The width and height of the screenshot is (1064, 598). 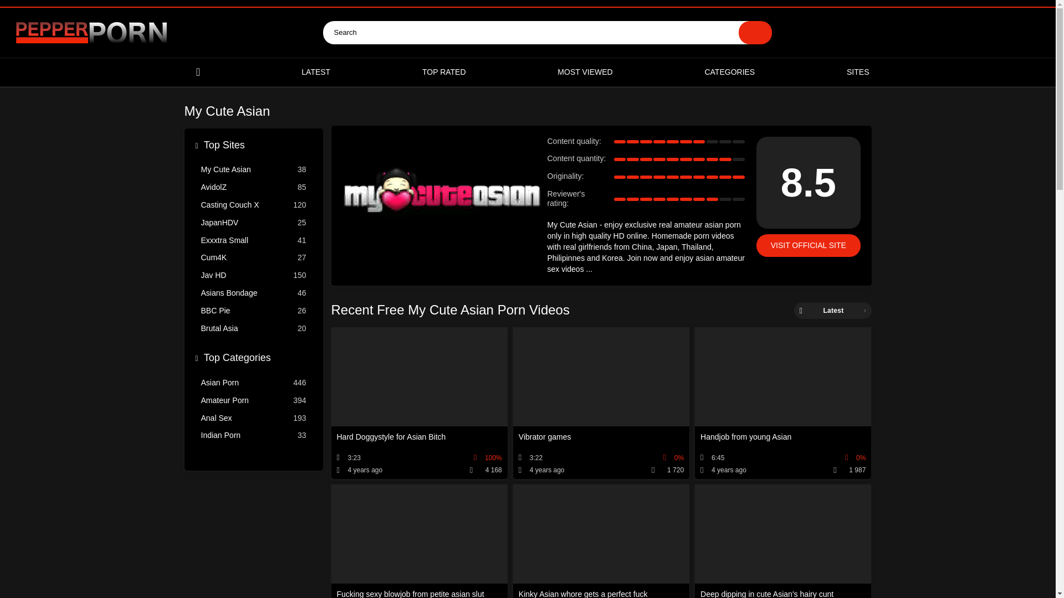 What do you see at coordinates (253, 312) in the screenshot?
I see `Kinky Asian whore gets a perfect fuck` at bounding box center [253, 312].